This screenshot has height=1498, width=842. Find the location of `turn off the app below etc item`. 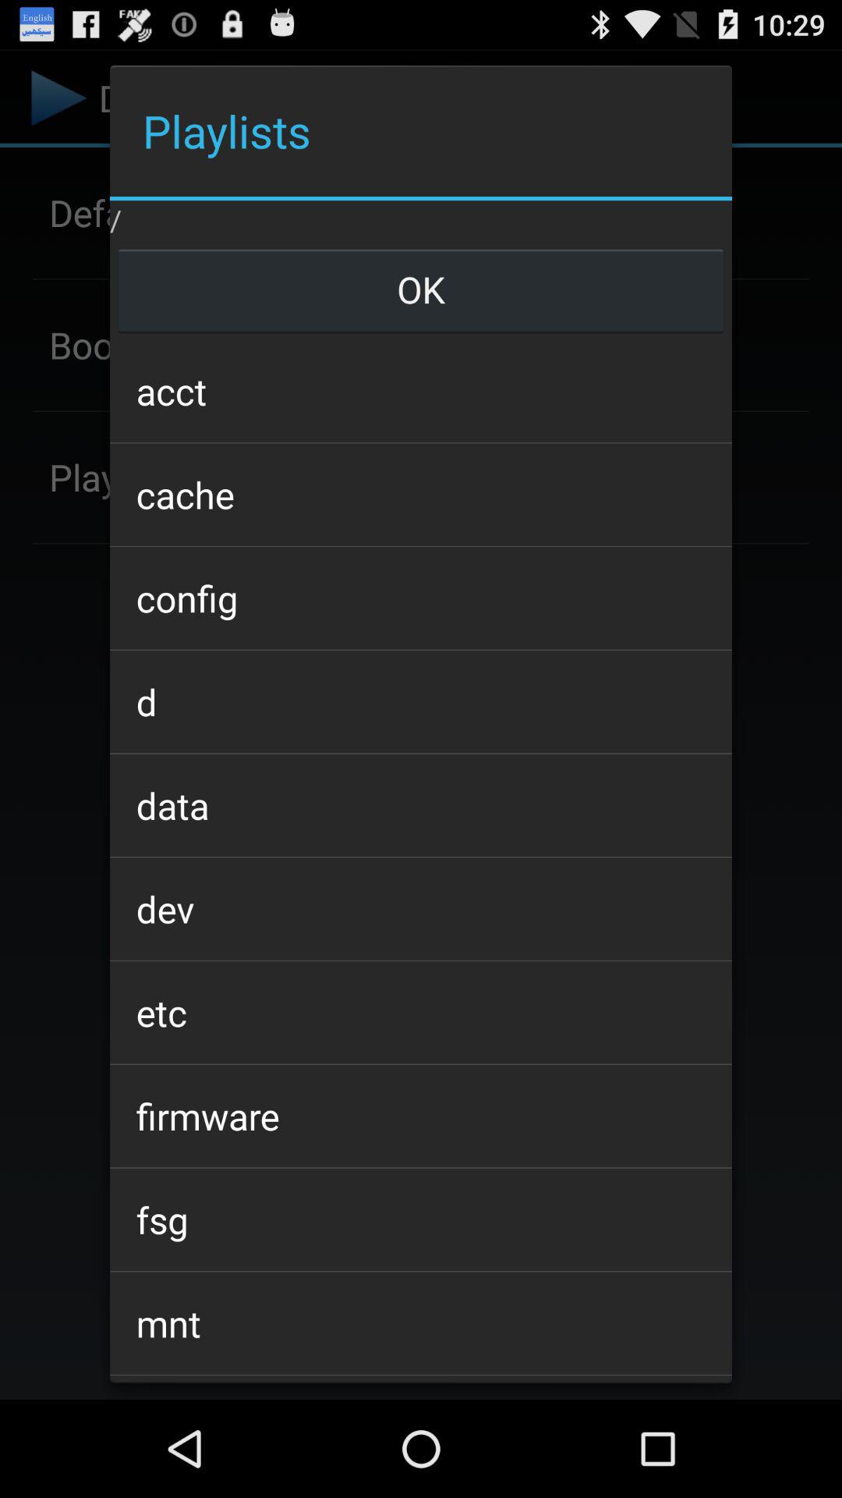

turn off the app below etc item is located at coordinates (420, 1116).